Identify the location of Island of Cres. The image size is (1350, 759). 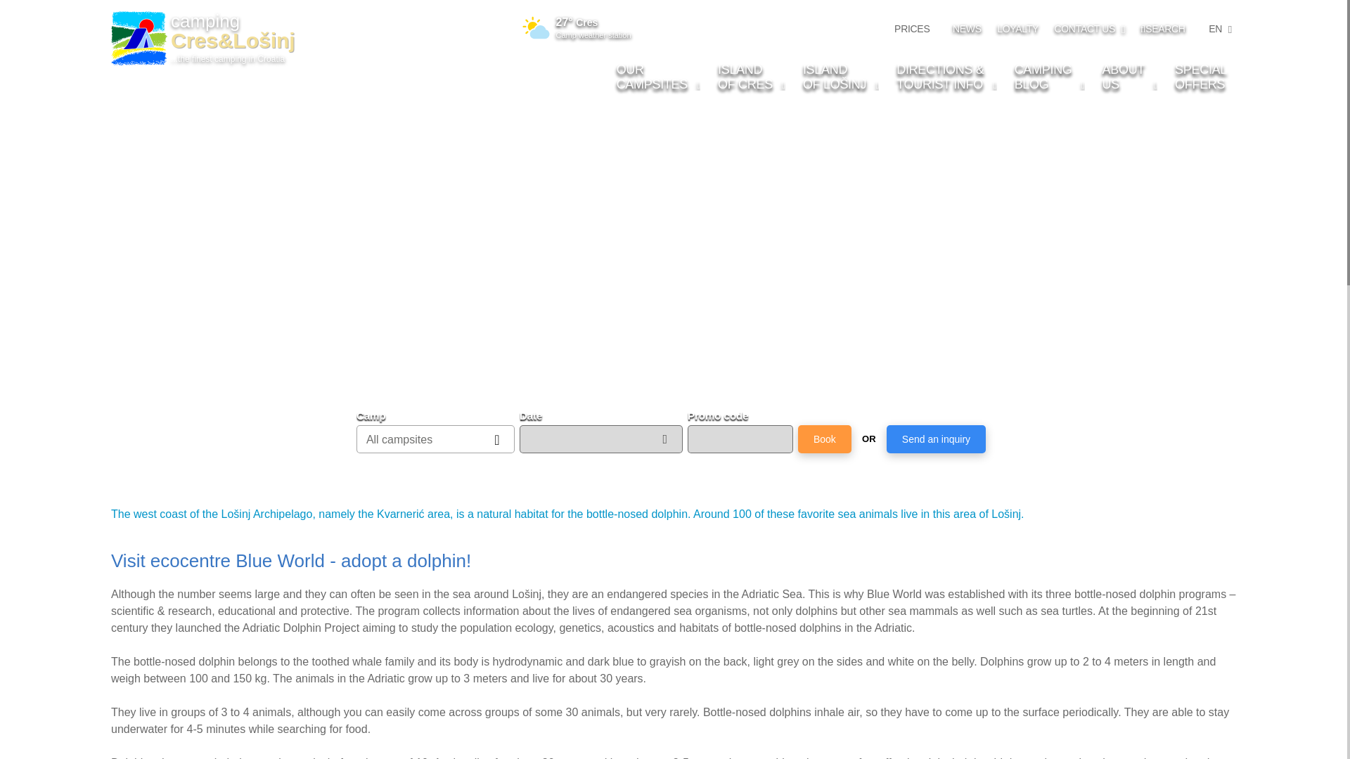
(1219, 29).